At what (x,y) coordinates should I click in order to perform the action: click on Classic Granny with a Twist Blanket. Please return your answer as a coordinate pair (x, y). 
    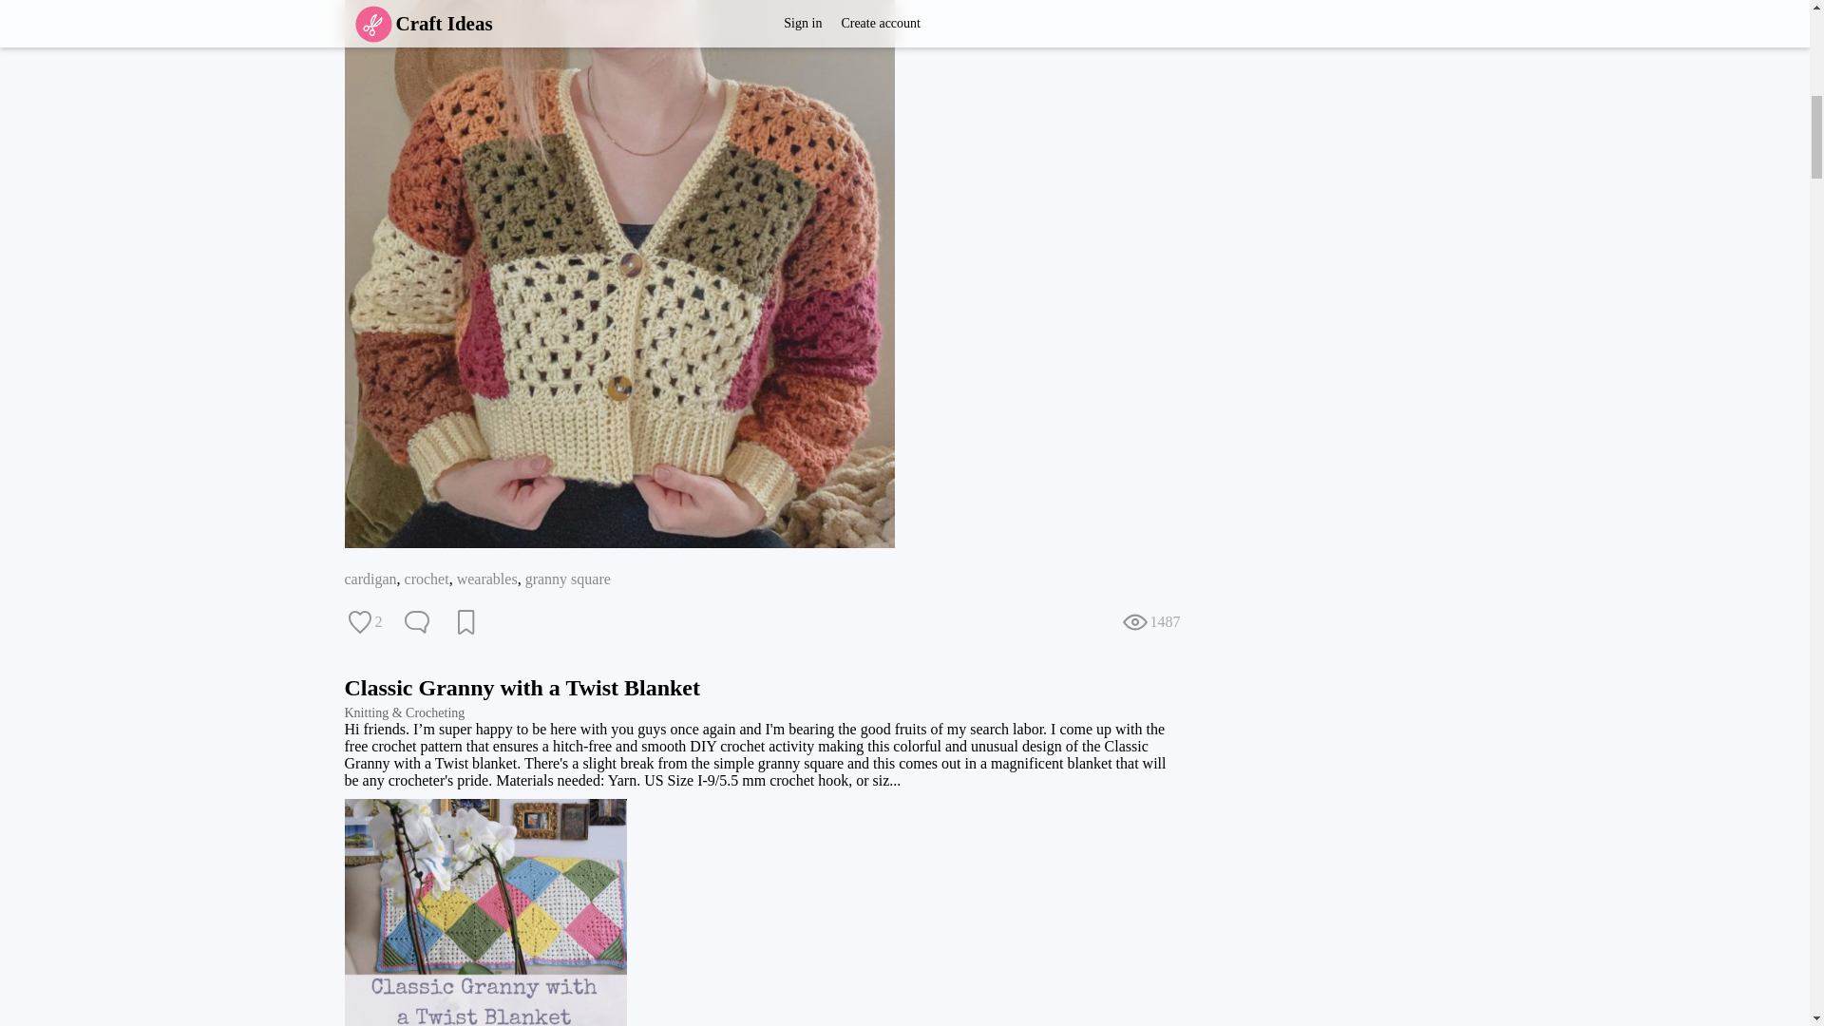
    Looking at the image, I should click on (522, 687).